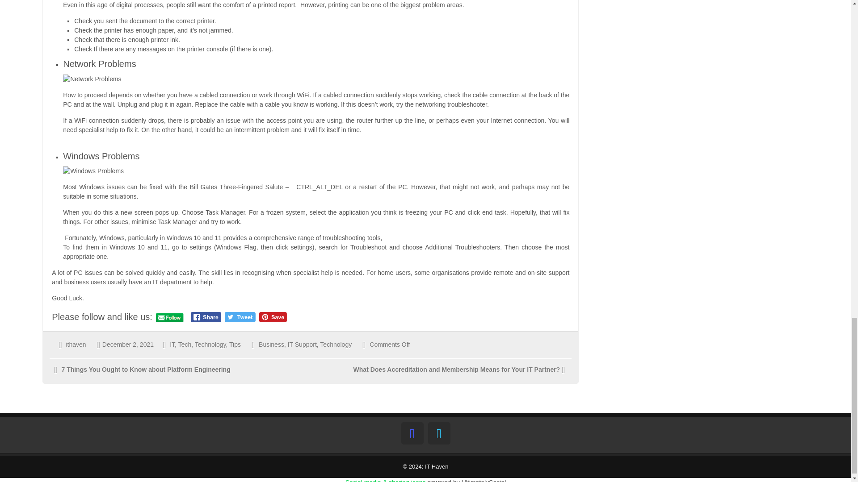 The image size is (858, 482). I want to click on Tips, so click(235, 344).